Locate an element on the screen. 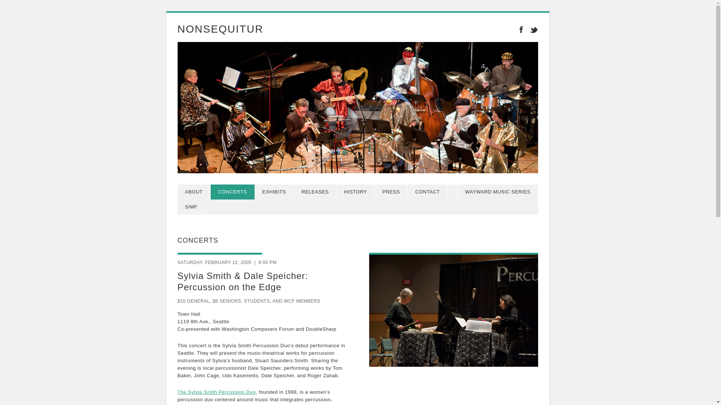 This screenshot has height=405, width=721. RELEASES is located at coordinates (315, 192).